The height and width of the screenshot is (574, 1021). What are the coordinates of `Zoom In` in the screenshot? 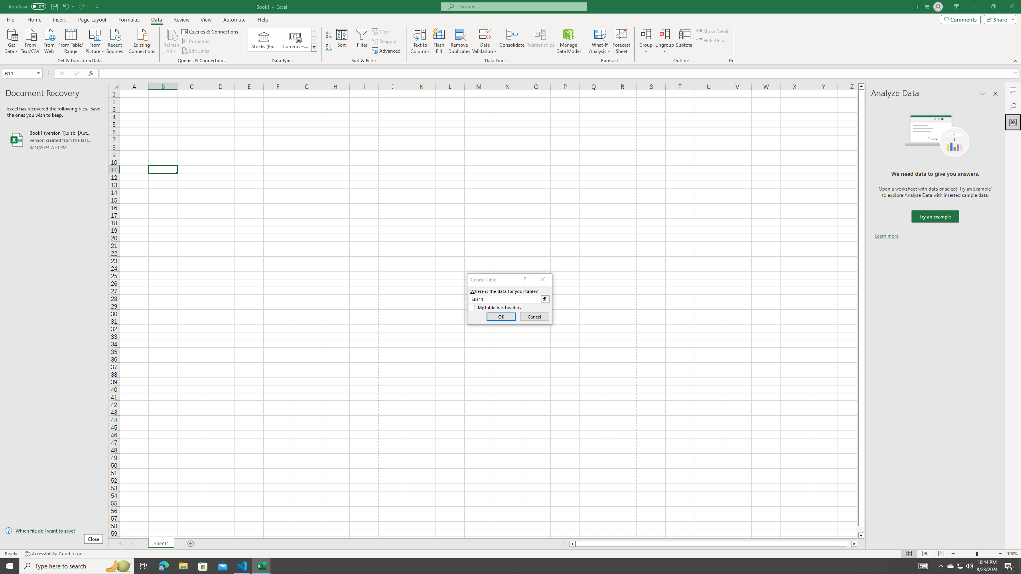 It's located at (1000, 554).